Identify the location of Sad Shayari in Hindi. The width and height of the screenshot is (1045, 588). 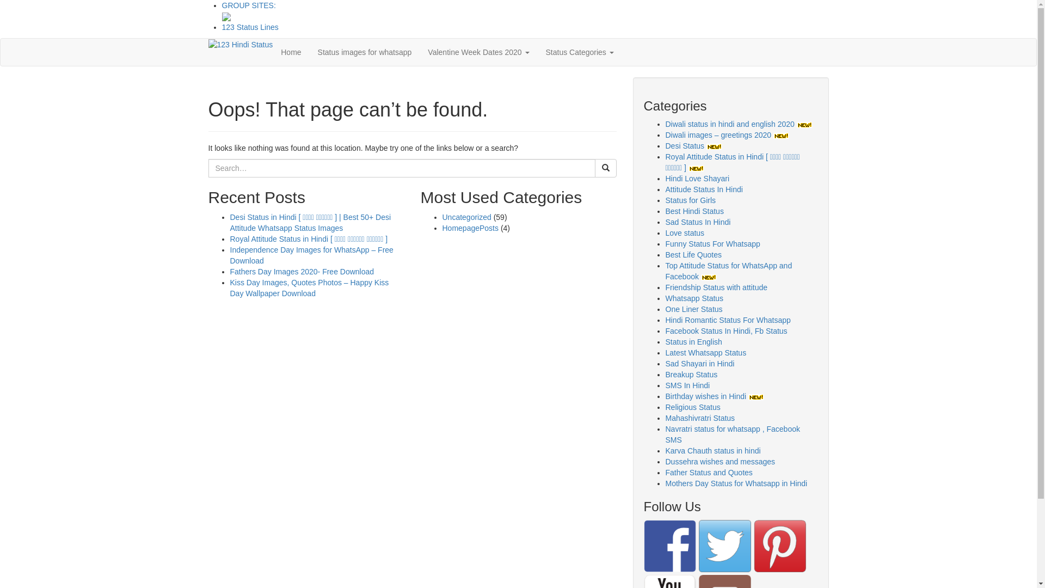
(700, 364).